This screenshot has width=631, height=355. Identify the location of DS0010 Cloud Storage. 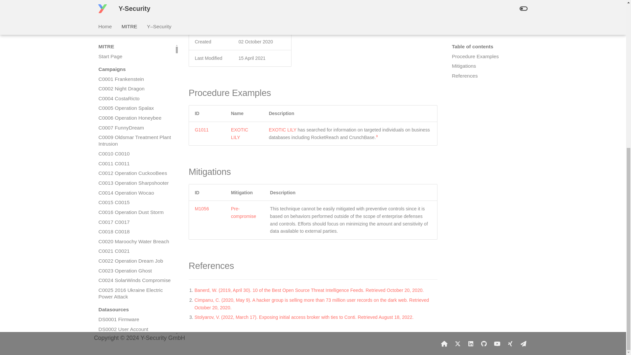
(135, 167).